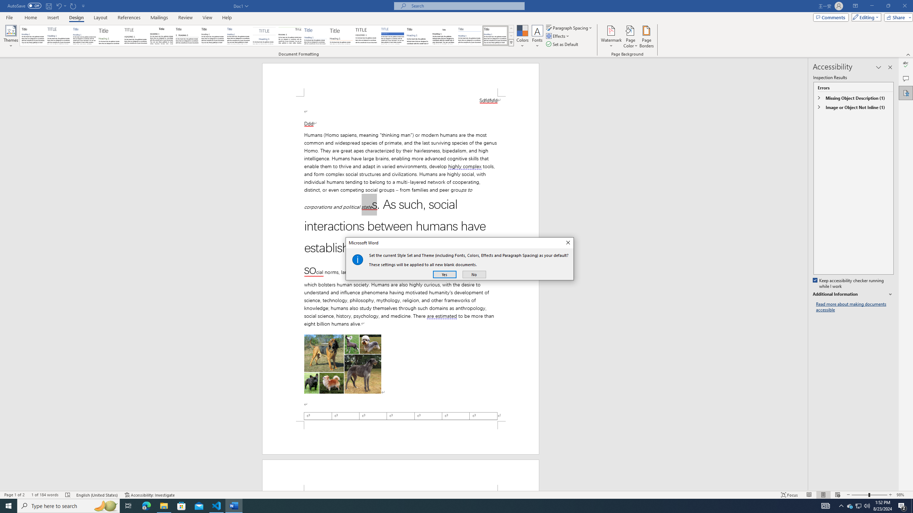 This screenshot has height=513, width=913. I want to click on Themes, so click(11, 37).